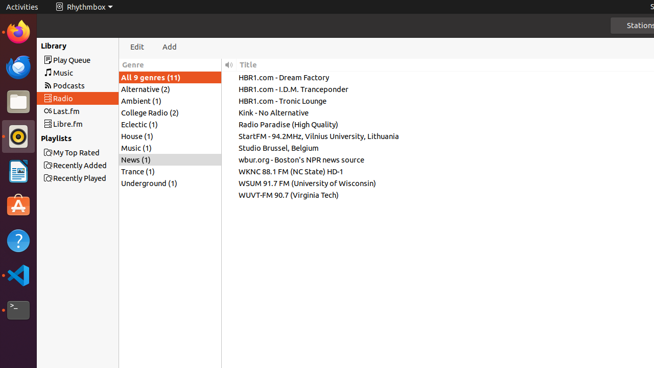  What do you see at coordinates (96, 60) in the screenshot?
I see `Play Queue` at bounding box center [96, 60].